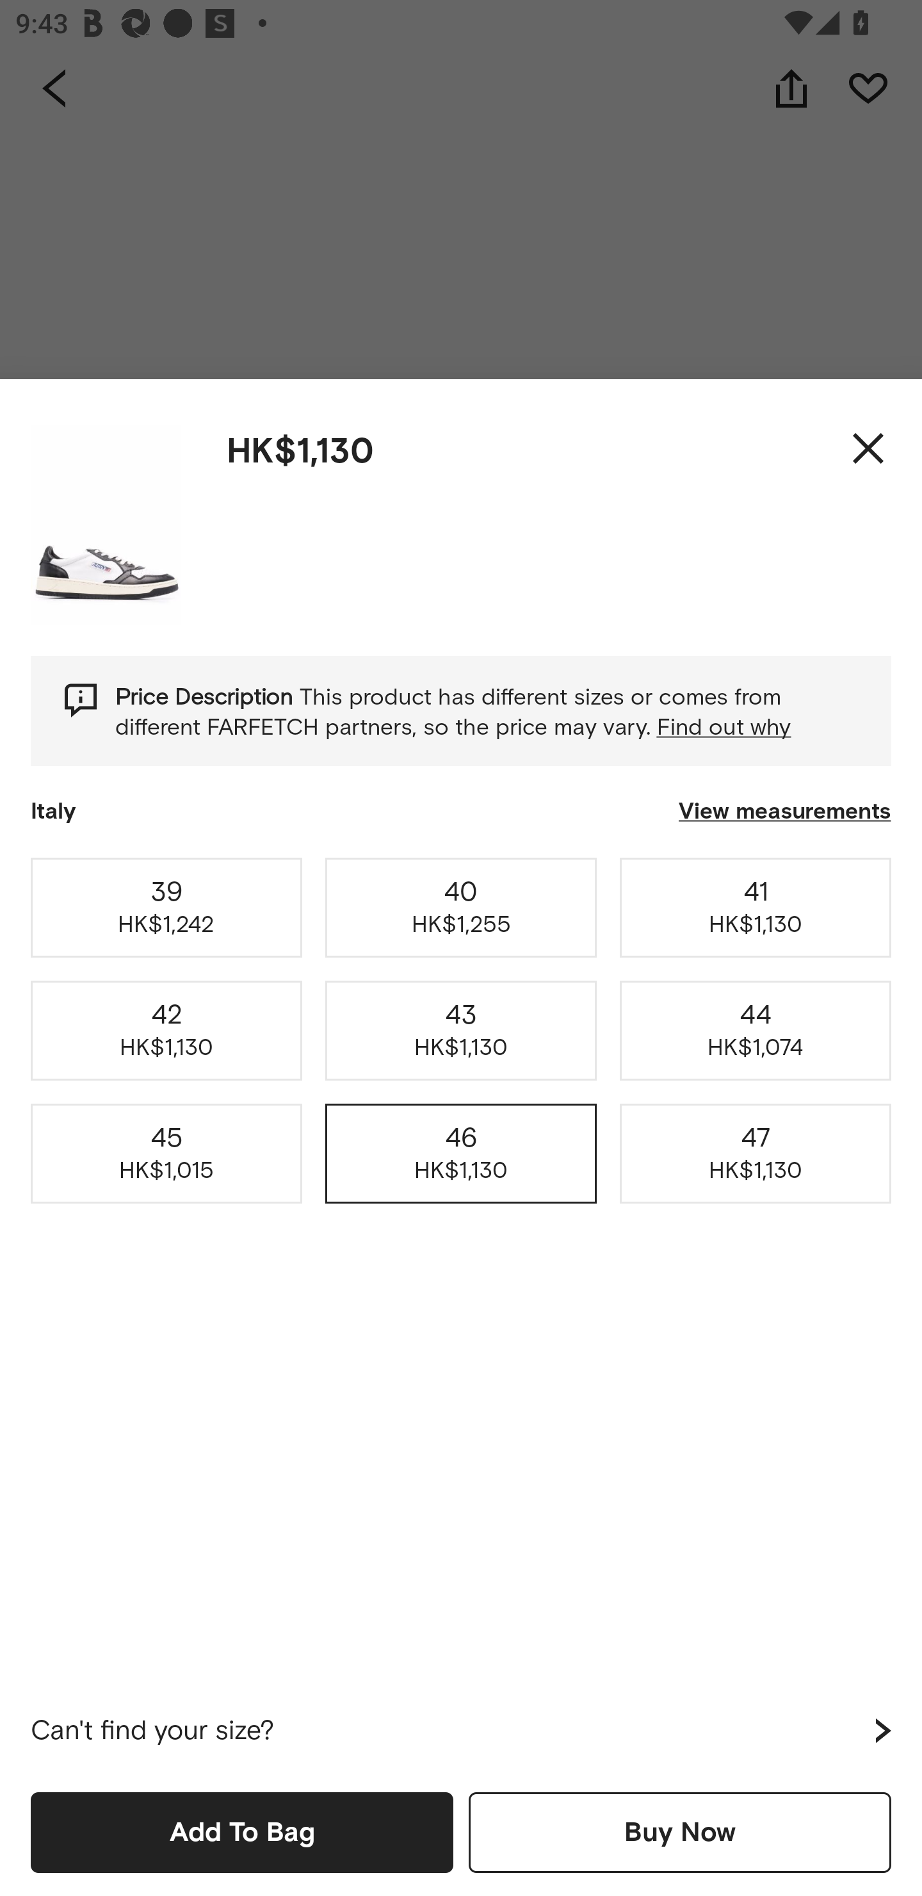 The width and height of the screenshot is (922, 1896). Describe the element at coordinates (166, 1030) in the screenshot. I see `42 HK$1,130` at that location.